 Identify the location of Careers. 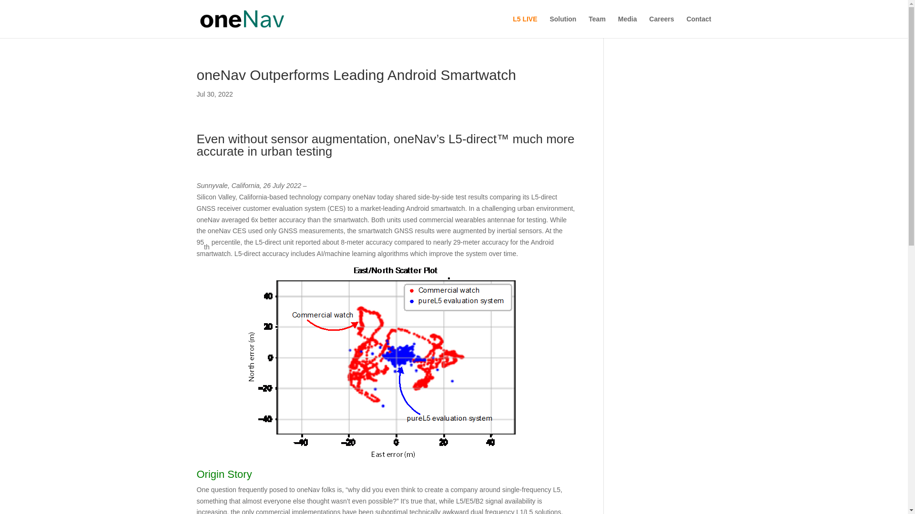
(661, 27).